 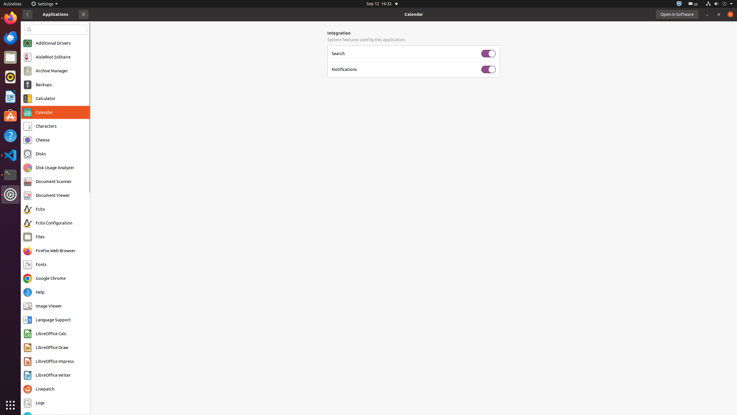 What do you see at coordinates (51, 417) in the screenshot?
I see `Microsoft Edge` at bounding box center [51, 417].